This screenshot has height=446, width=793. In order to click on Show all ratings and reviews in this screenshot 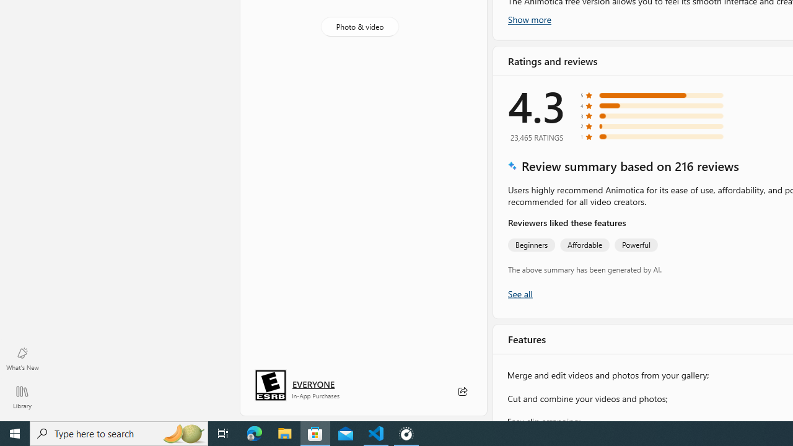, I will do `click(519, 292)`.